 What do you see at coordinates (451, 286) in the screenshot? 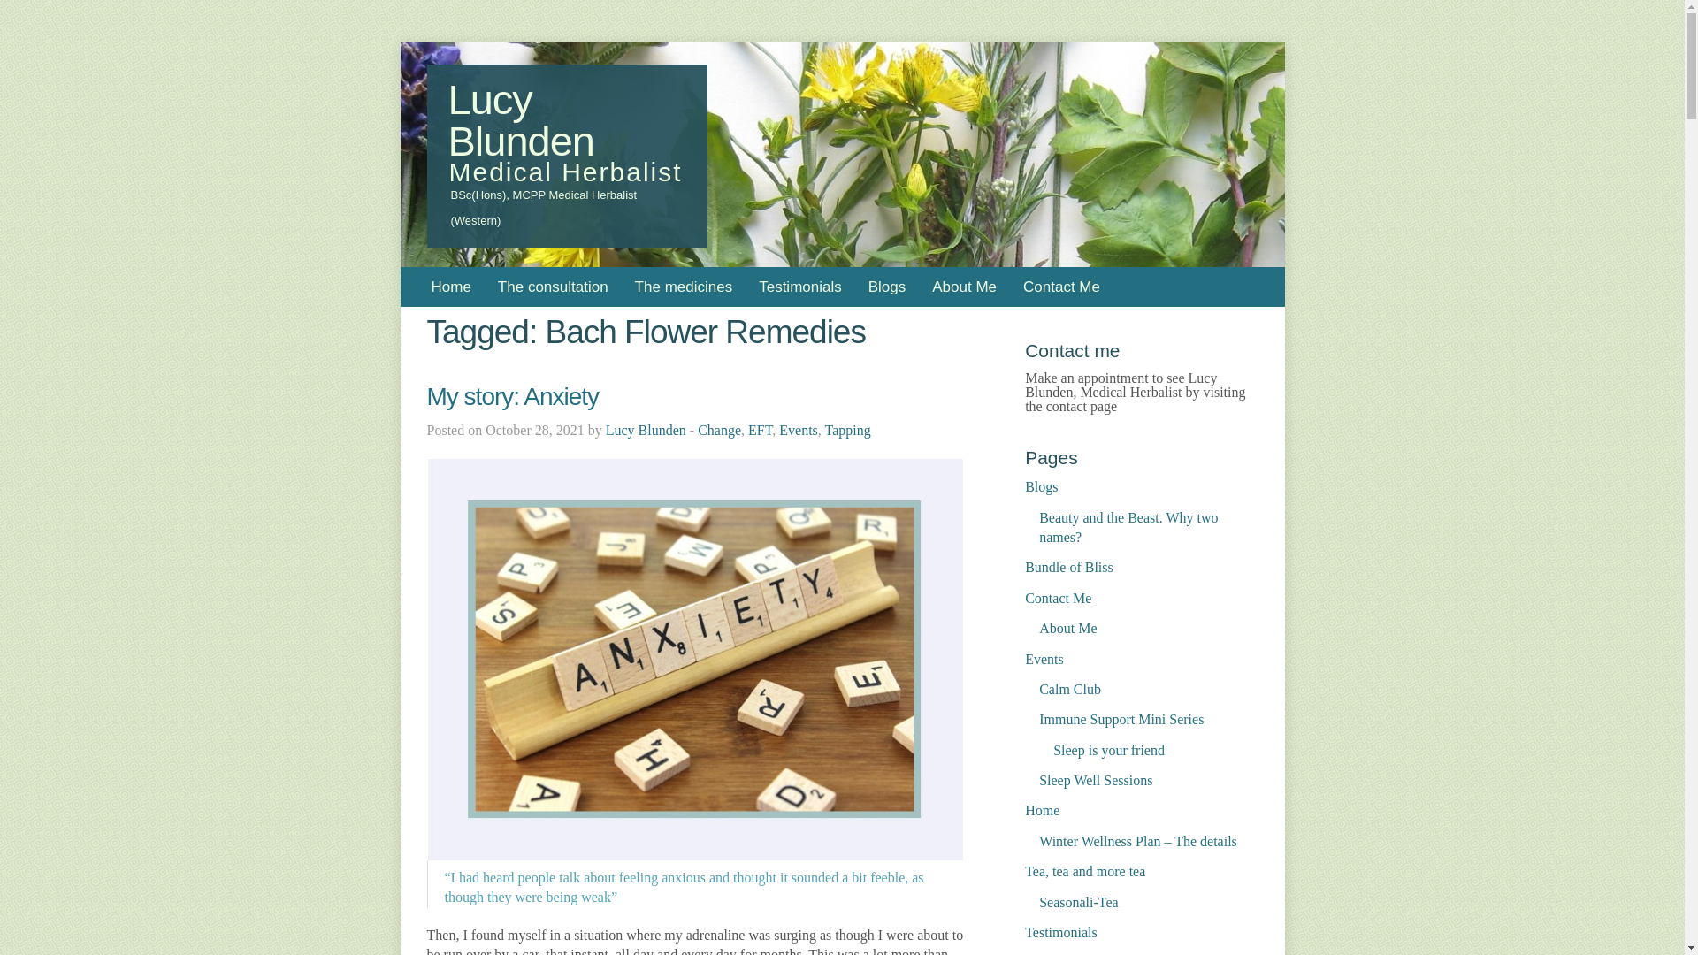
I see `Home` at bounding box center [451, 286].